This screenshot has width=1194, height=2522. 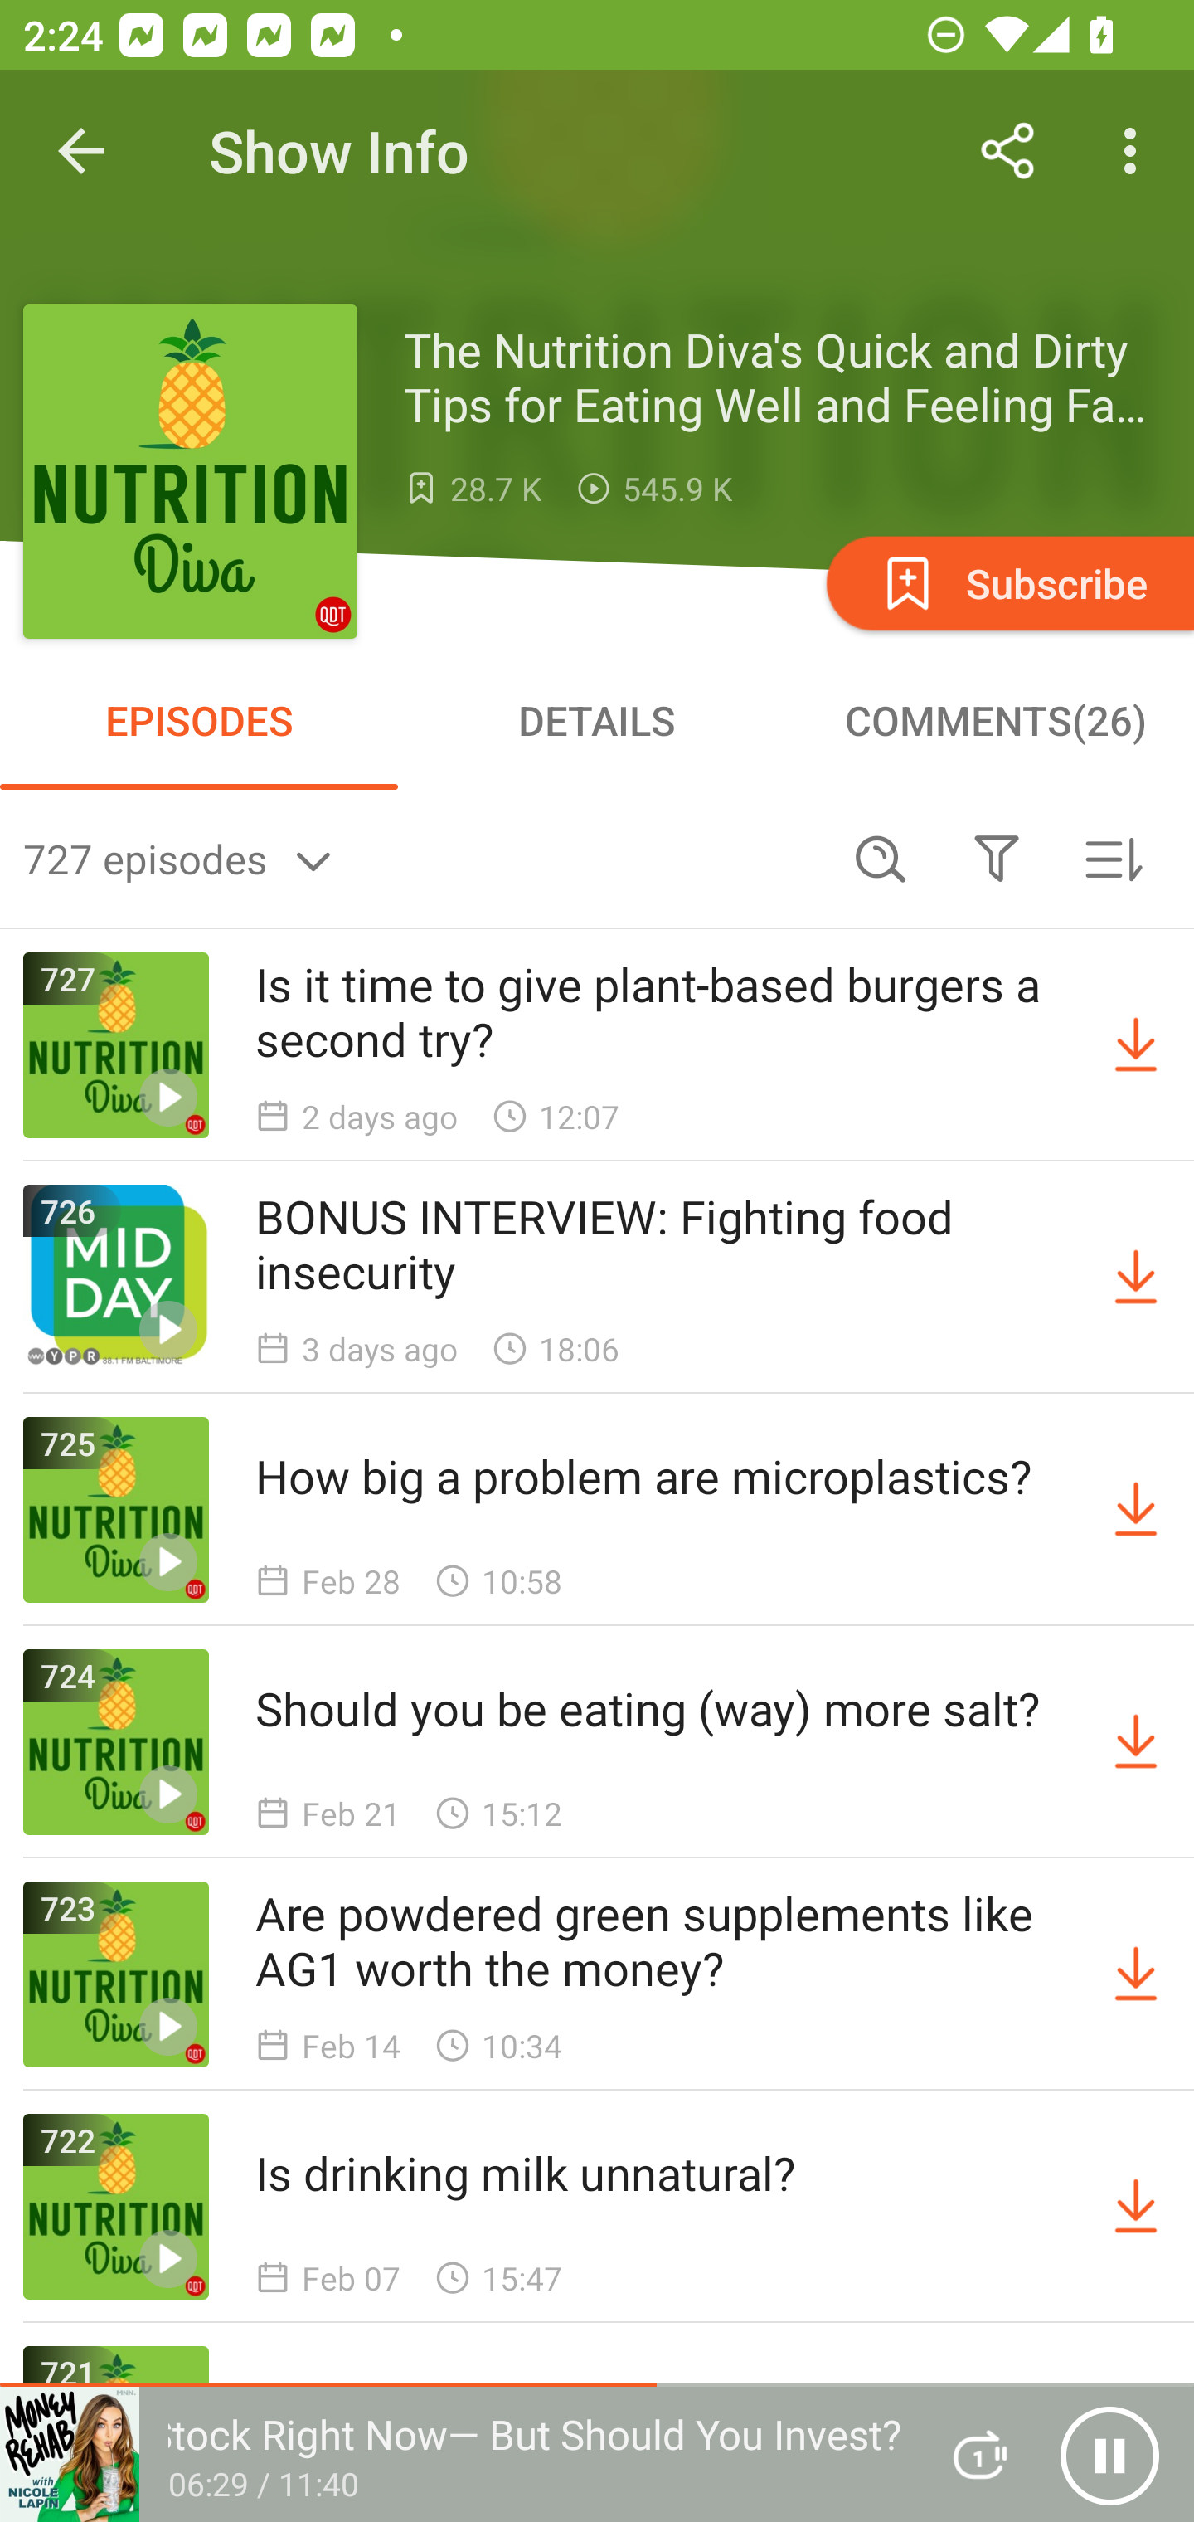 I want to click on More options, so click(x=1136, y=151).